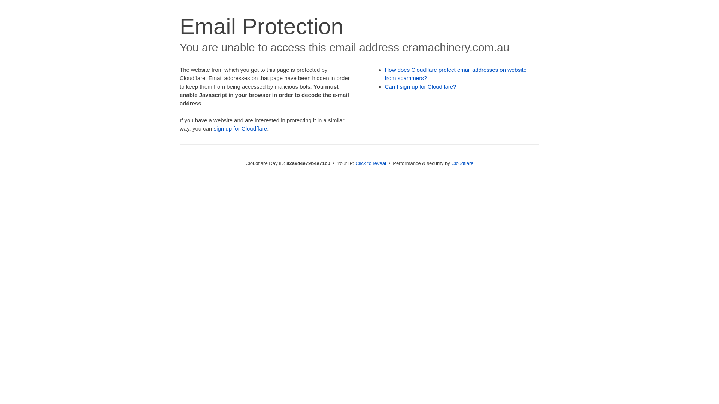 The height and width of the screenshot is (404, 719). I want to click on sign up for Cloudflare, so click(240, 129).